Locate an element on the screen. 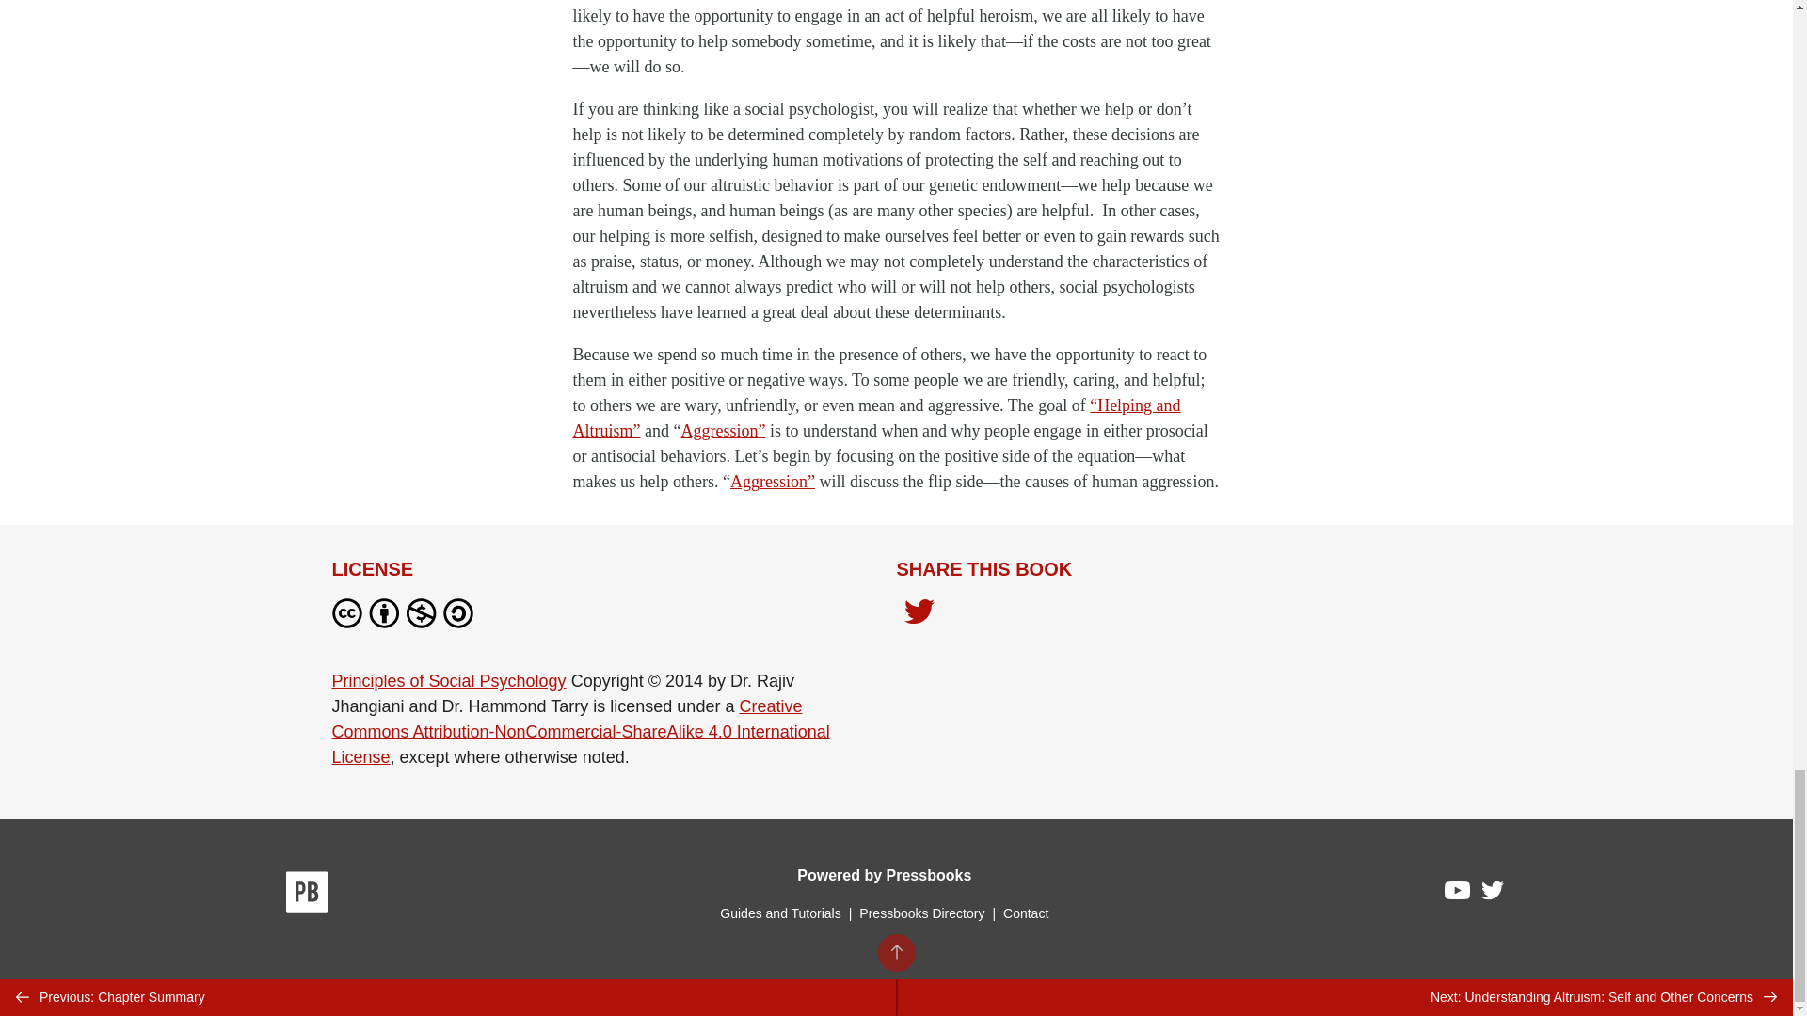  Share on Twitter is located at coordinates (919, 613).